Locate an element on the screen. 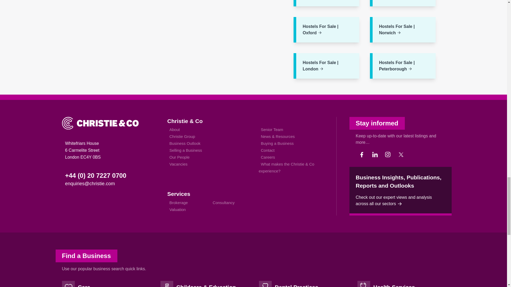  Business Outlook is located at coordinates (185, 143).